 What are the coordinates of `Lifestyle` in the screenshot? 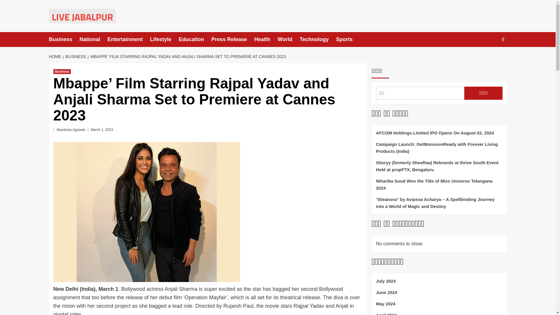 It's located at (164, 39).